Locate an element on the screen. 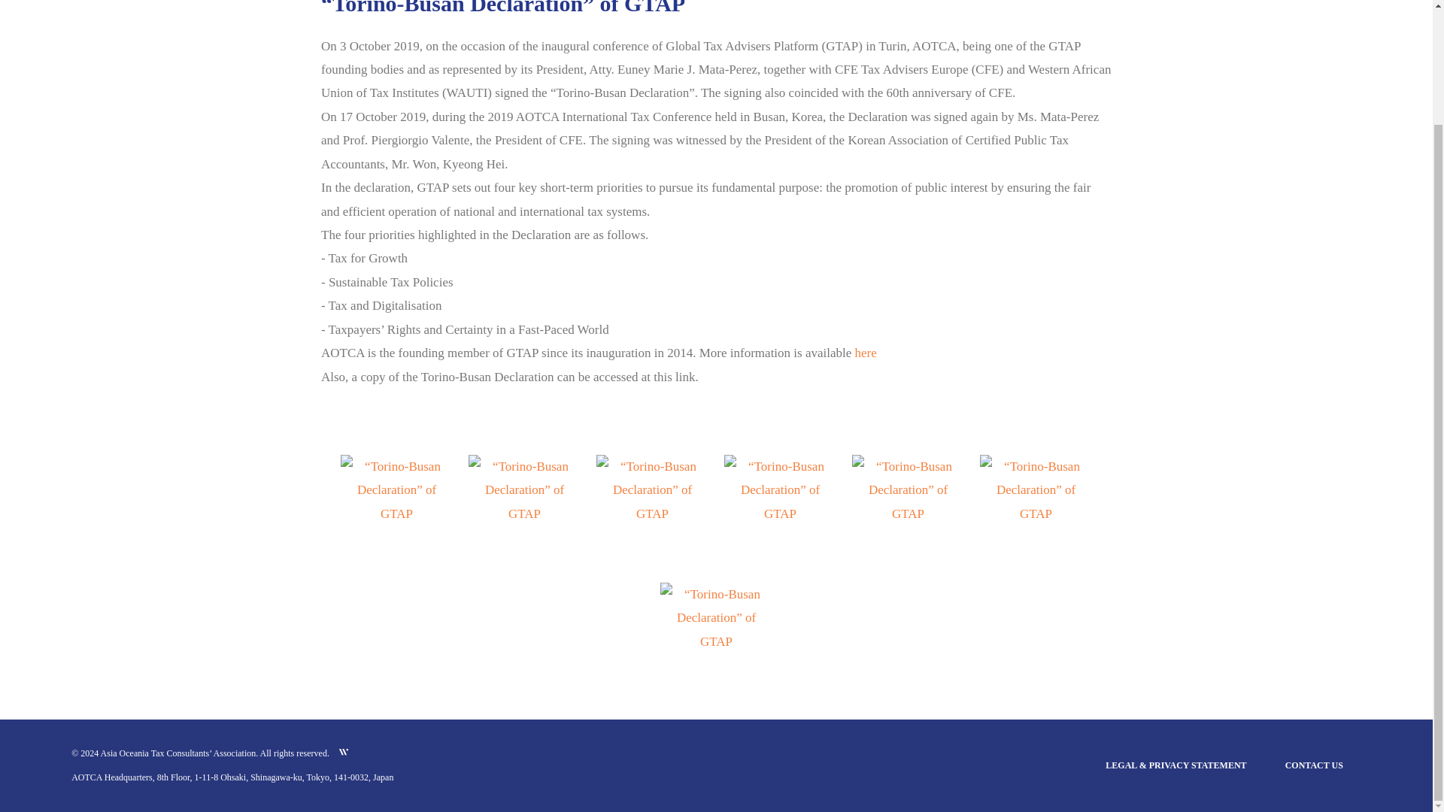 This screenshot has height=812, width=1444. gtapnews-4 is located at coordinates (779, 514).